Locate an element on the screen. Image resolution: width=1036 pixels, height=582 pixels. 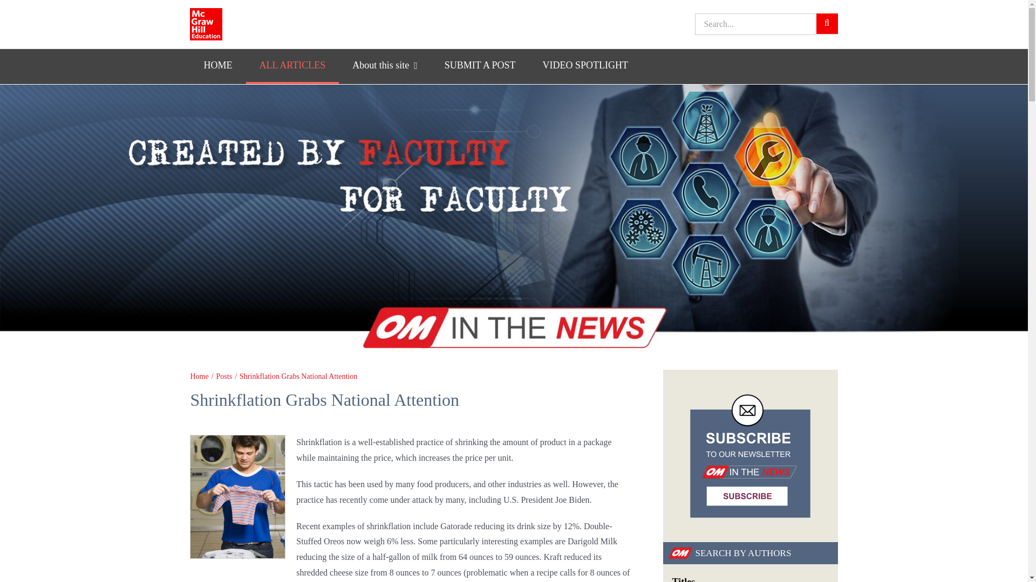
HOME is located at coordinates (217, 66).